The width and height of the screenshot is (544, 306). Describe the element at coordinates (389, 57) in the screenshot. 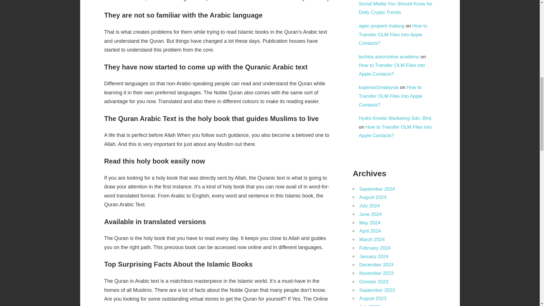

I see `techtra automotive academy` at that location.